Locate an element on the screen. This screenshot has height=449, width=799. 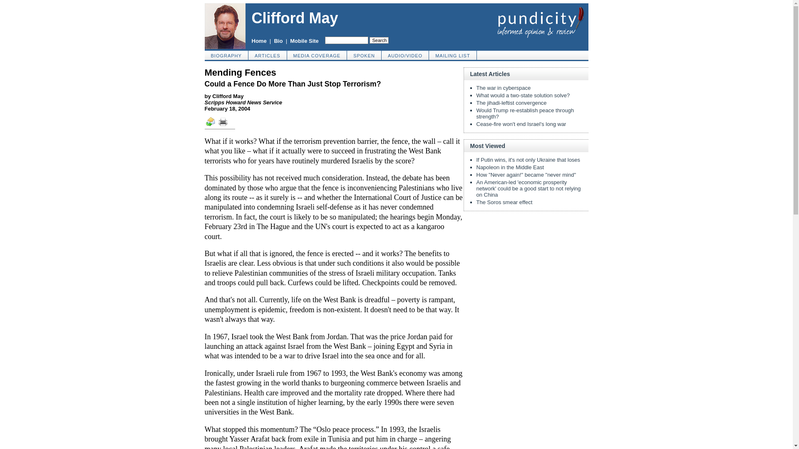
Print is located at coordinates (226, 124).